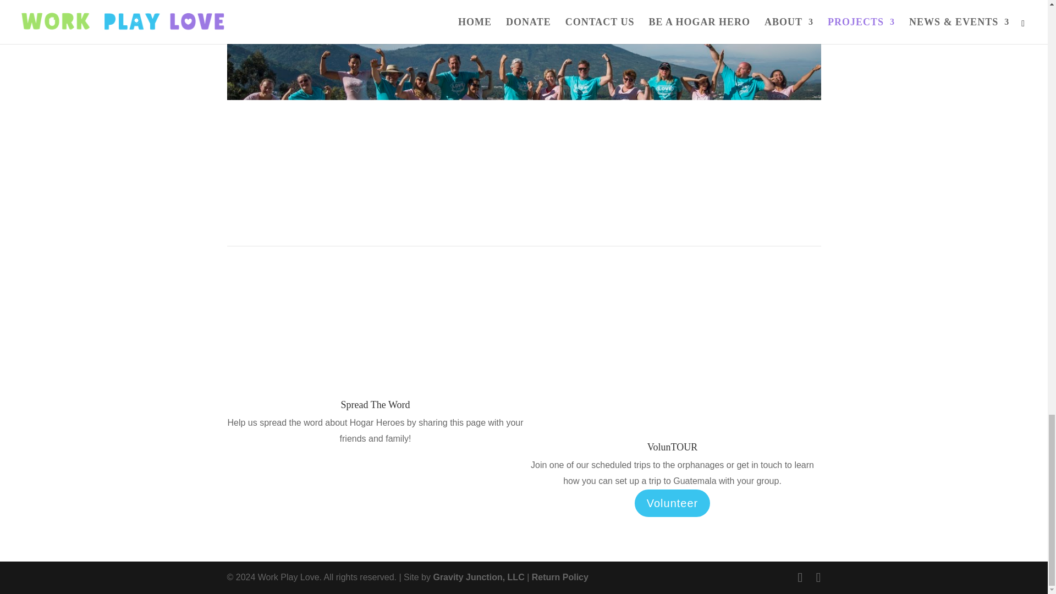  Describe the element at coordinates (560, 577) in the screenshot. I see `Return Policy` at that location.